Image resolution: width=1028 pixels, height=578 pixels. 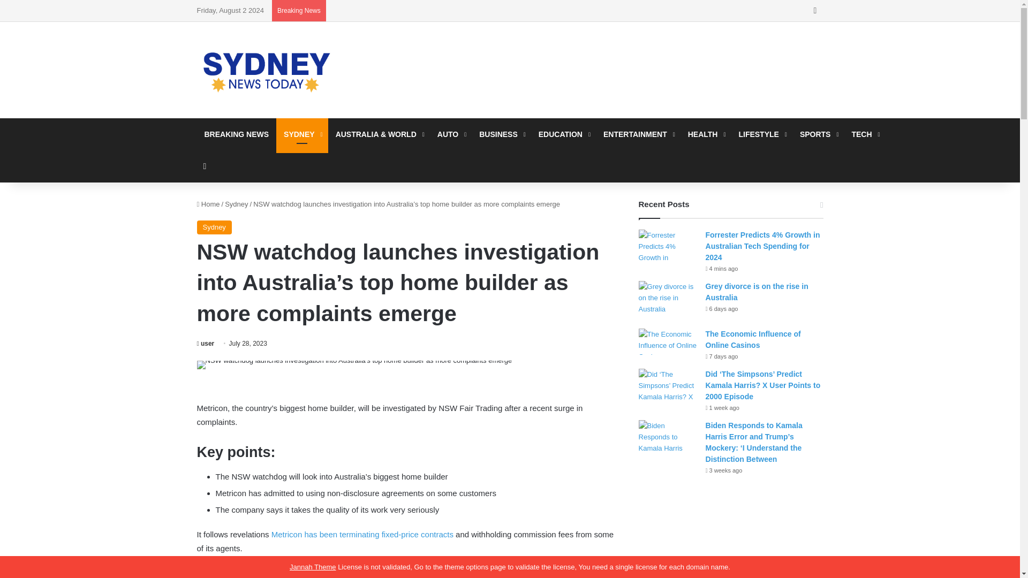 What do you see at coordinates (214, 227) in the screenshot?
I see `Sydney` at bounding box center [214, 227].